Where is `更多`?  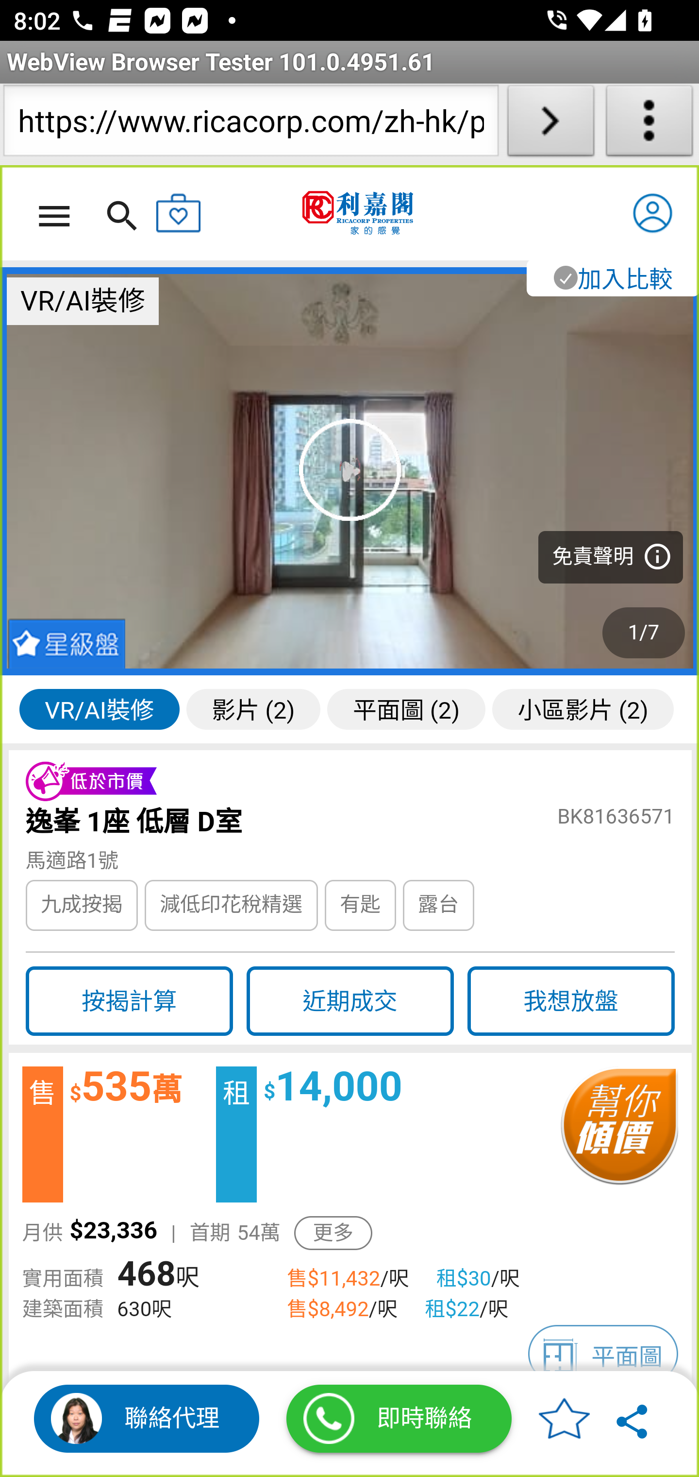 更多 is located at coordinates (333, 1233).